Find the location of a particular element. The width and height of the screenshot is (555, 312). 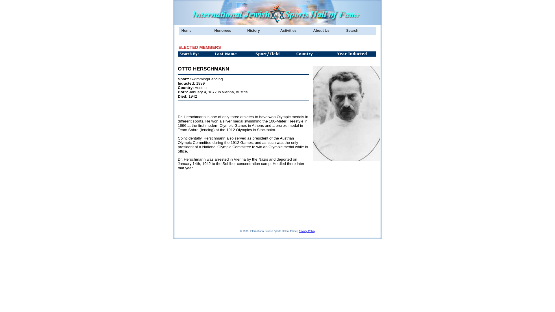

Search is located at coordinates (360, 31).